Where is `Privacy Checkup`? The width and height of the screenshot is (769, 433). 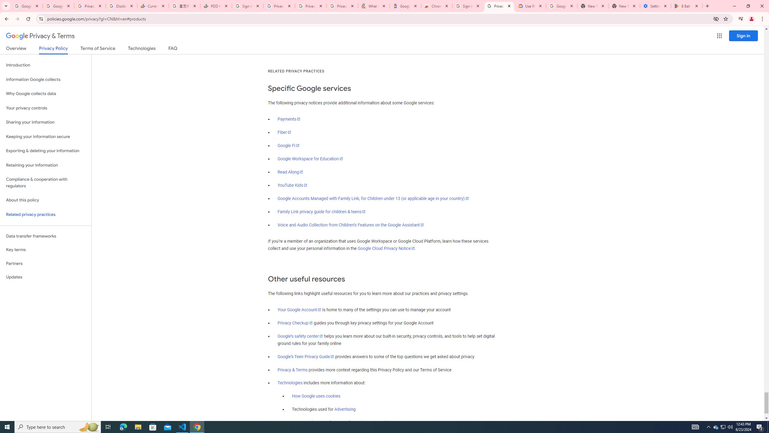
Privacy Checkup is located at coordinates (342, 6).